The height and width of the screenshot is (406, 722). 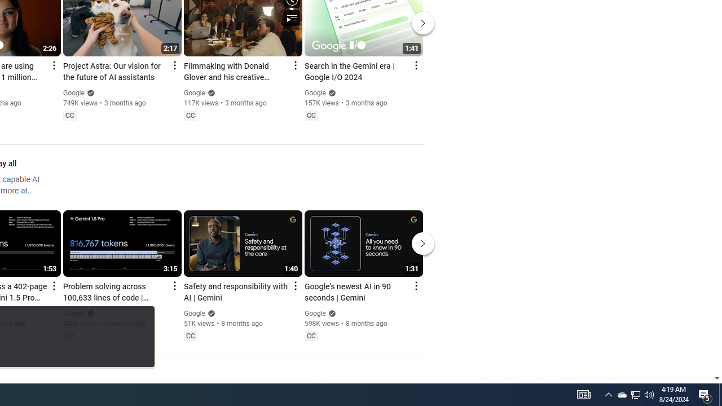 What do you see at coordinates (311, 336) in the screenshot?
I see `Closed captions` at bounding box center [311, 336].